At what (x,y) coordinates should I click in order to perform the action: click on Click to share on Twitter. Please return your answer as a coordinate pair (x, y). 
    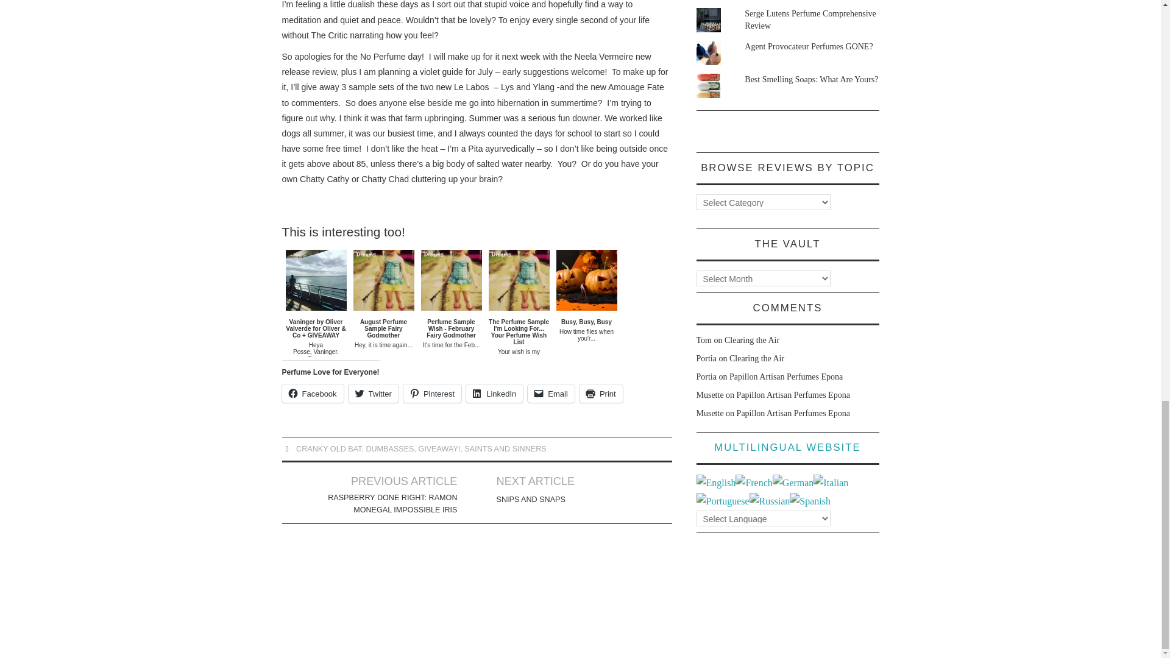
    Looking at the image, I should click on (374, 393).